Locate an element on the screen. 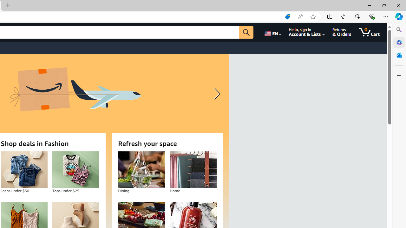  Hello, sign in Account & Lists is located at coordinates (307, 32).